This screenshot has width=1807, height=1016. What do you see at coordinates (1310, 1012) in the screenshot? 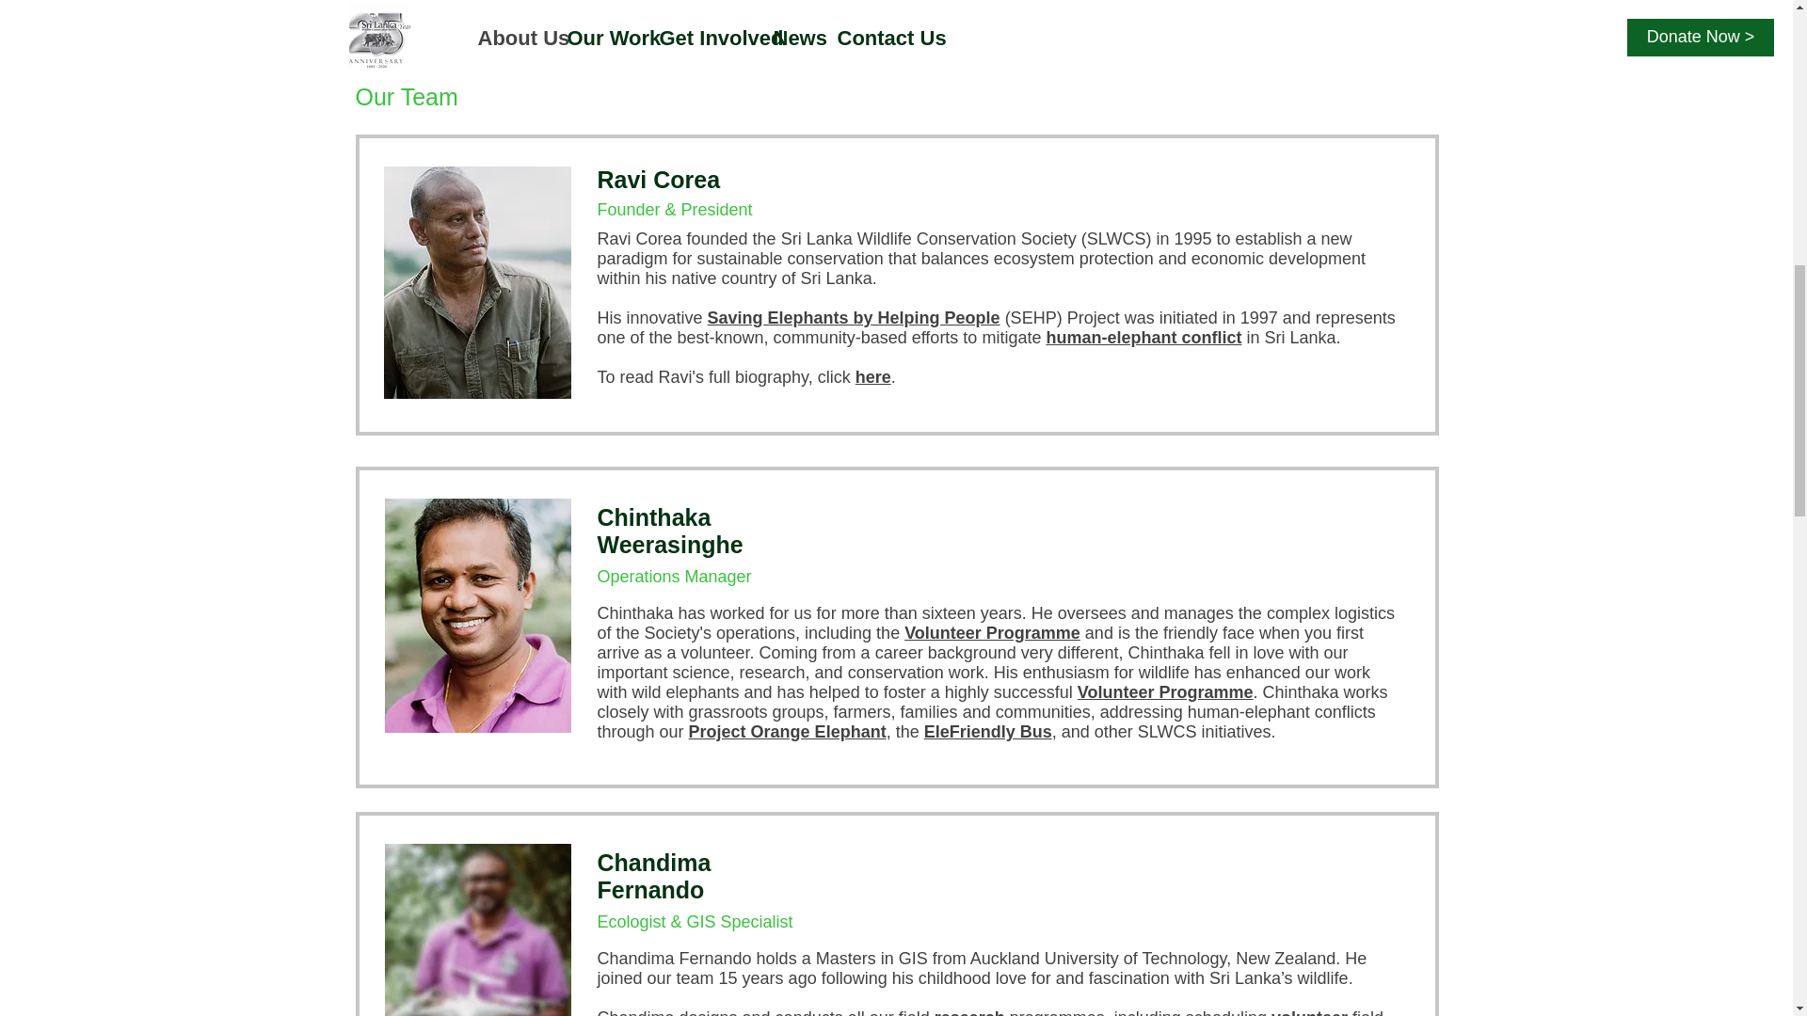
I see `volunteer` at bounding box center [1310, 1012].